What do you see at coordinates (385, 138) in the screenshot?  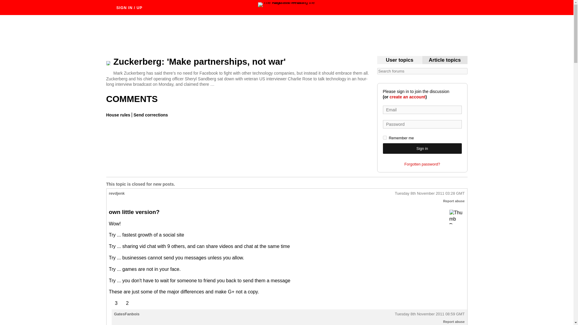 I see `yes` at bounding box center [385, 138].